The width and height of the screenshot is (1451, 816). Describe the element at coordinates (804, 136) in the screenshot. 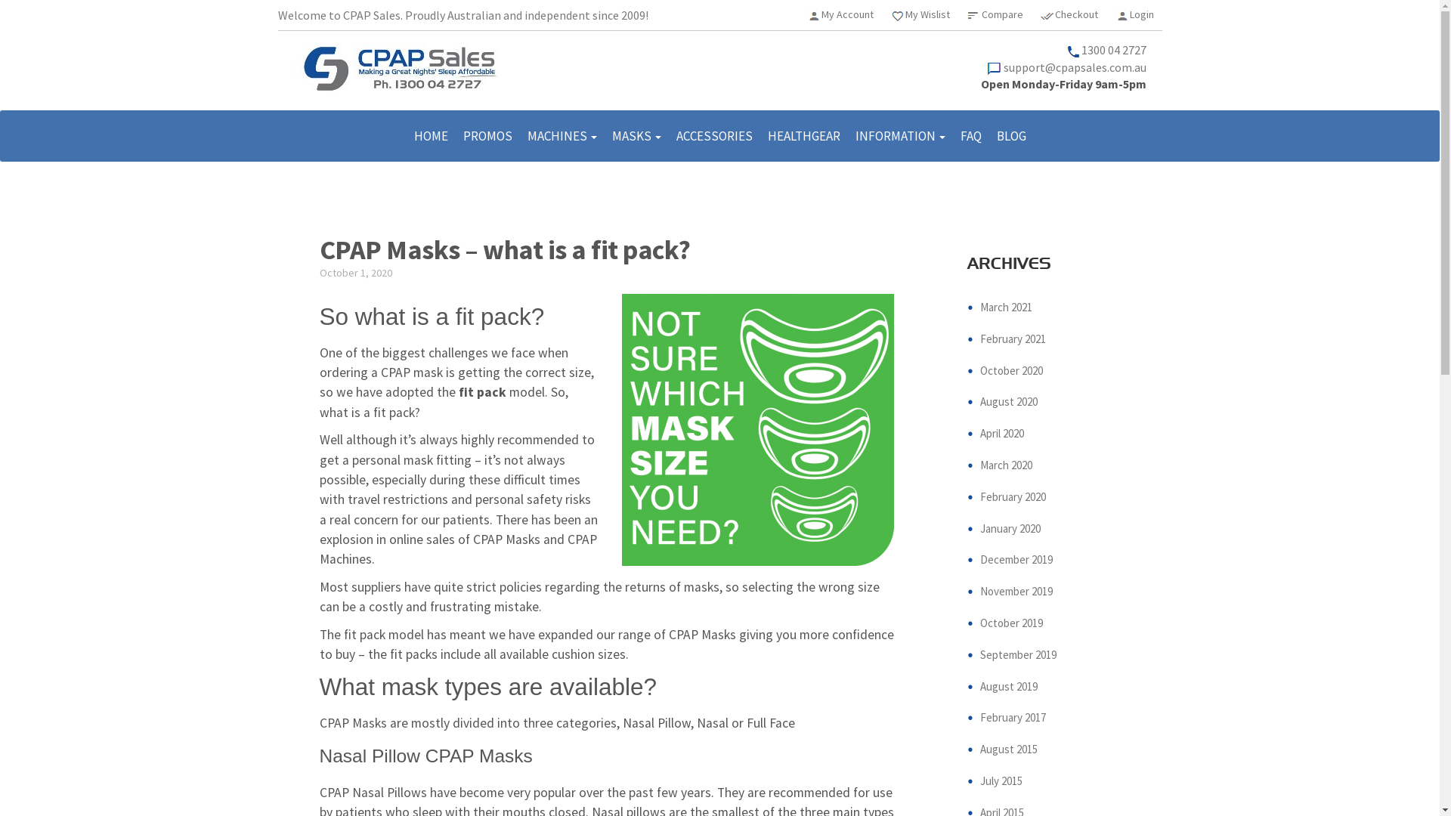

I see `HEALTHGEAR` at that location.